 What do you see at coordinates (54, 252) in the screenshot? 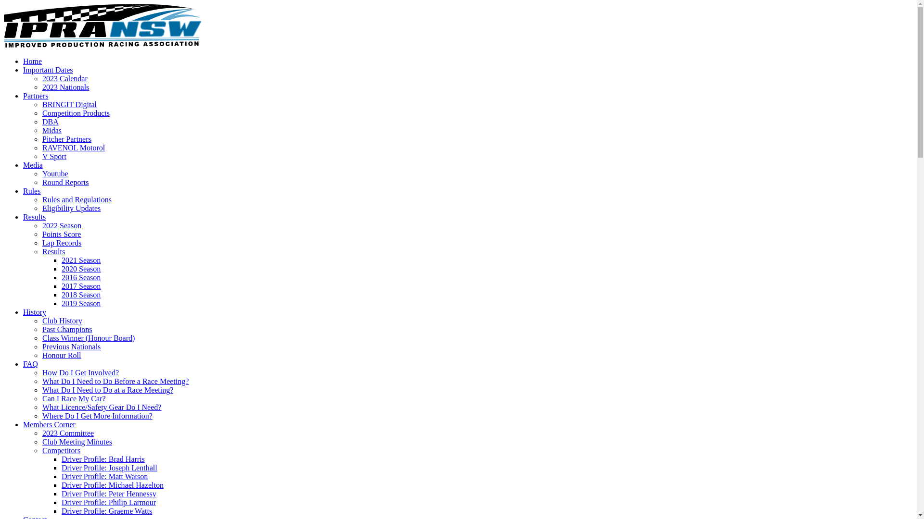
I see `Results` at bounding box center [54, 252].